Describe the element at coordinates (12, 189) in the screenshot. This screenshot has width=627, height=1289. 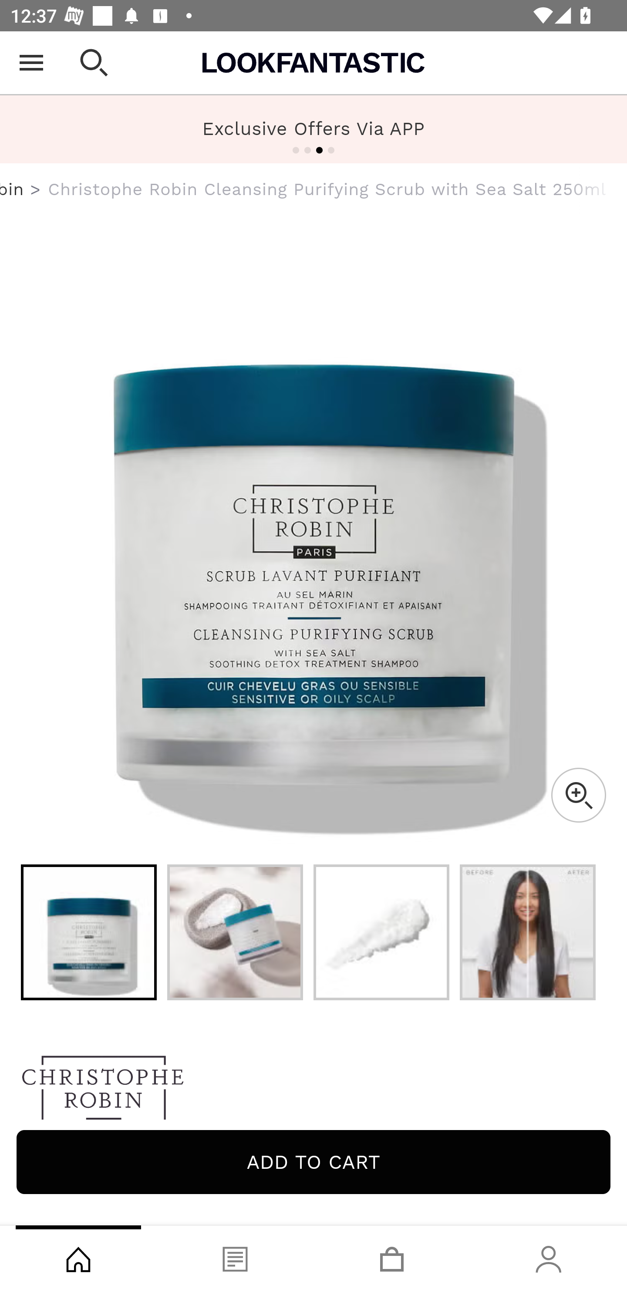
I see `Christophe Robin` at that location.